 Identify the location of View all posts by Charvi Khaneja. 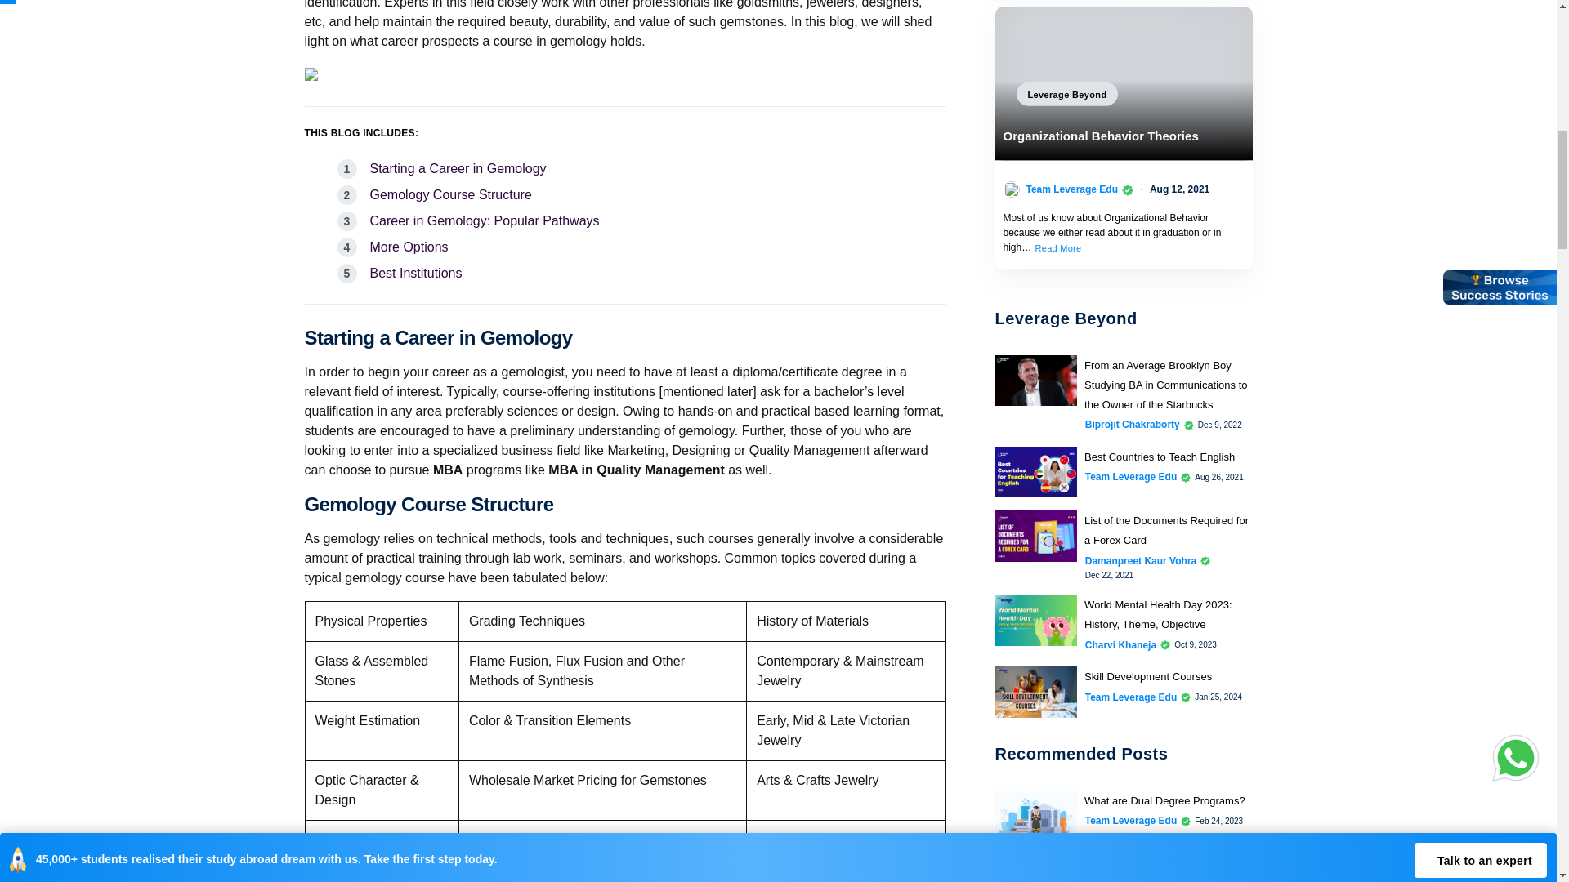
(1121, 644).